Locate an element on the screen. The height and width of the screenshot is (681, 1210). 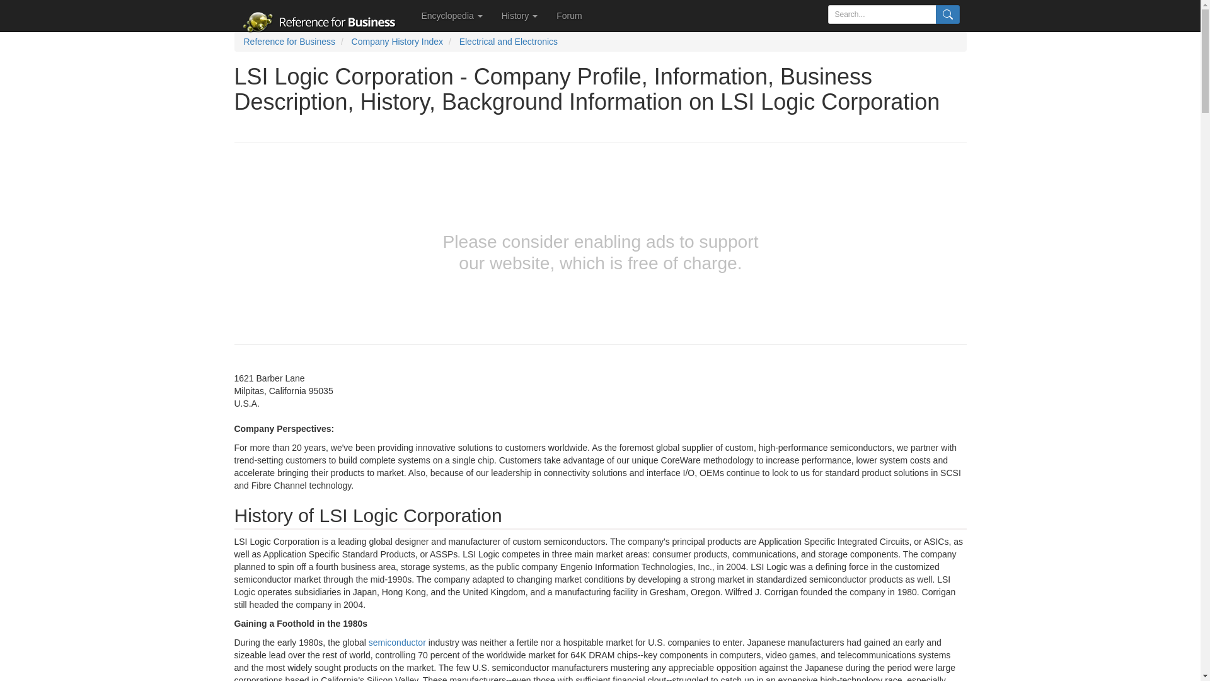
Reference for Business is located at coordinates (289, 42).